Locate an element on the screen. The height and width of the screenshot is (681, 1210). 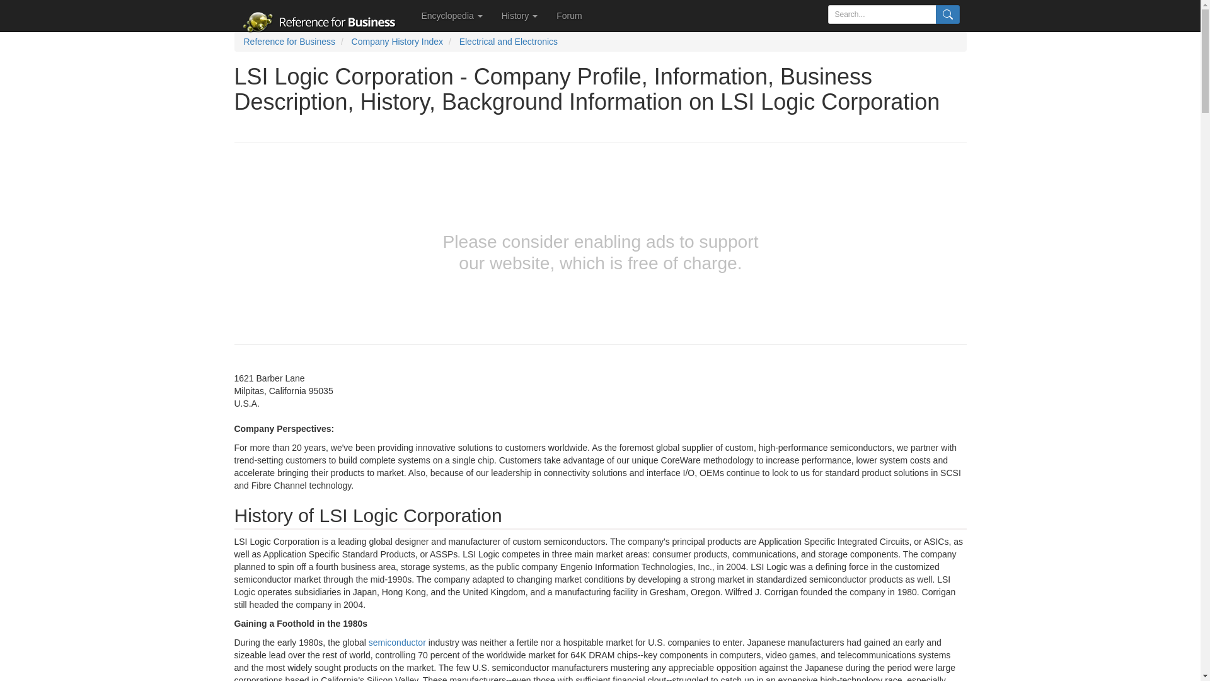
Reference for Business is located at coordinates (289, 42).